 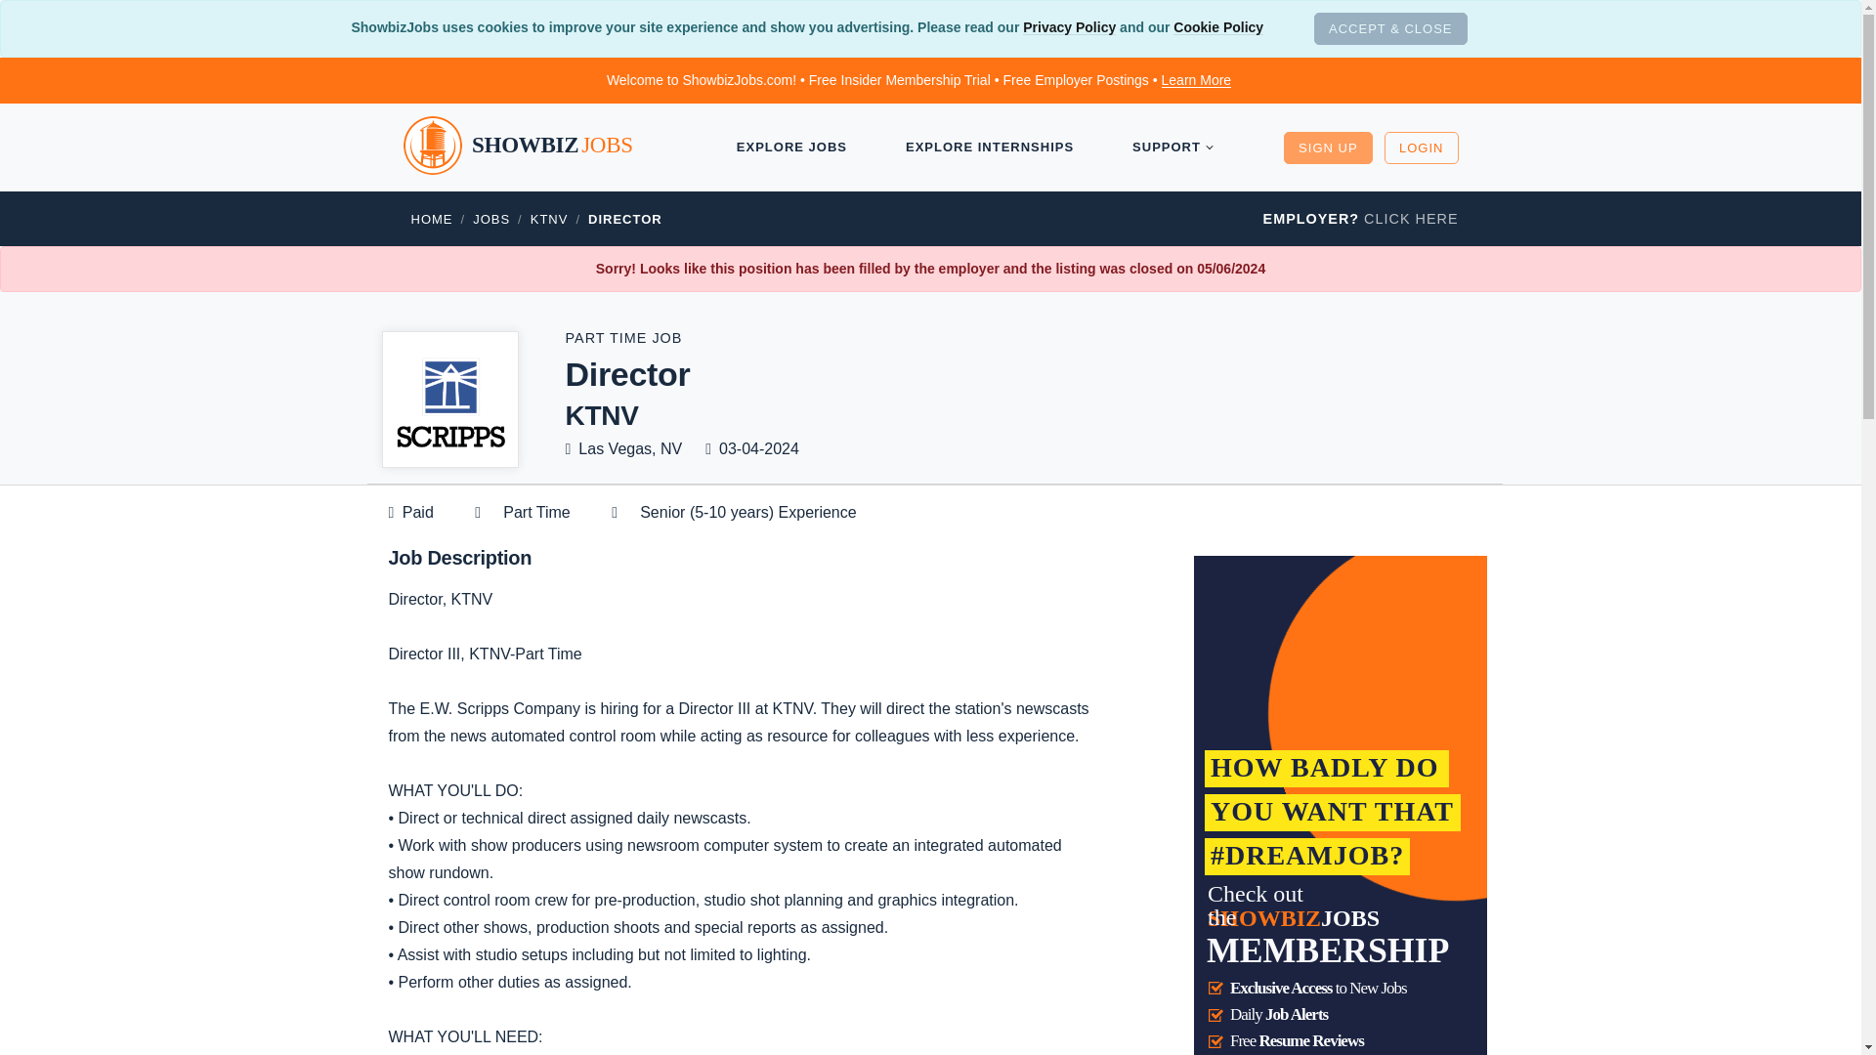 What do you see at coordinates (549, 219) in the screenshot?
I see `KTNV` at bounding box center [549, 219].